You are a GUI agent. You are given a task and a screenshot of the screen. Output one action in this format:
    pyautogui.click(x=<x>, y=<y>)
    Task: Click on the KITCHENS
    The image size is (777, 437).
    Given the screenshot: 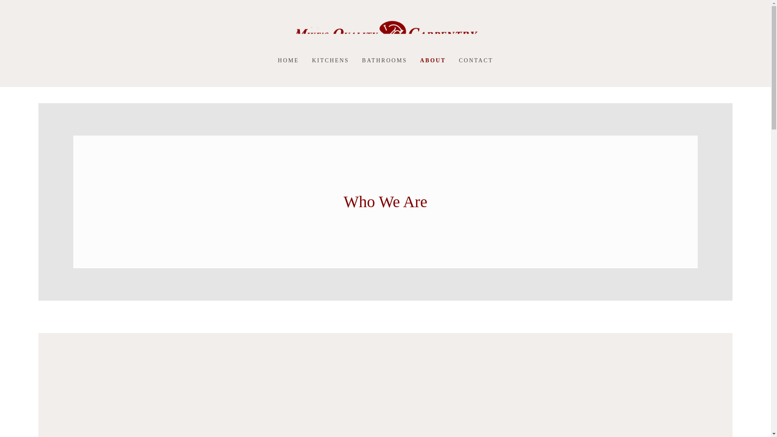 What is the action you would take?
    pyautogui.click(x=330, y=61)
    